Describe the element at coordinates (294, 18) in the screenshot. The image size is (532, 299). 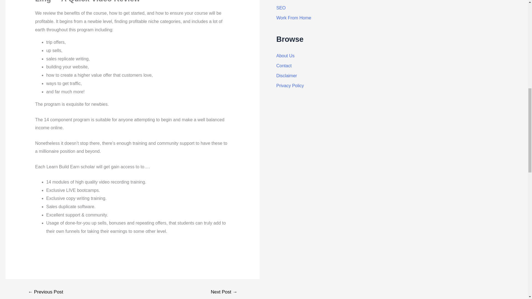
I see `Work From Home` at that location.